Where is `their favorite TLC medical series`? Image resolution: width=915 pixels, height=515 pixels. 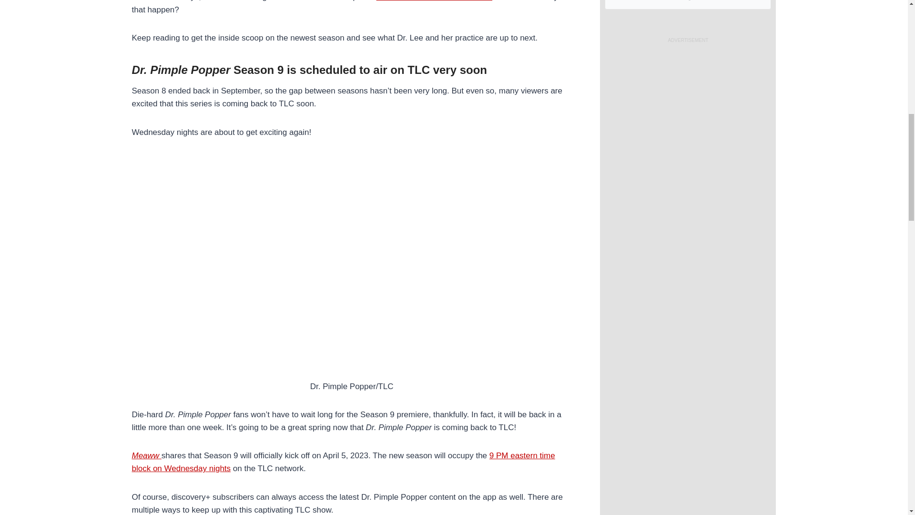 their favorite TLC medical series is located at coordinates (434, 1).